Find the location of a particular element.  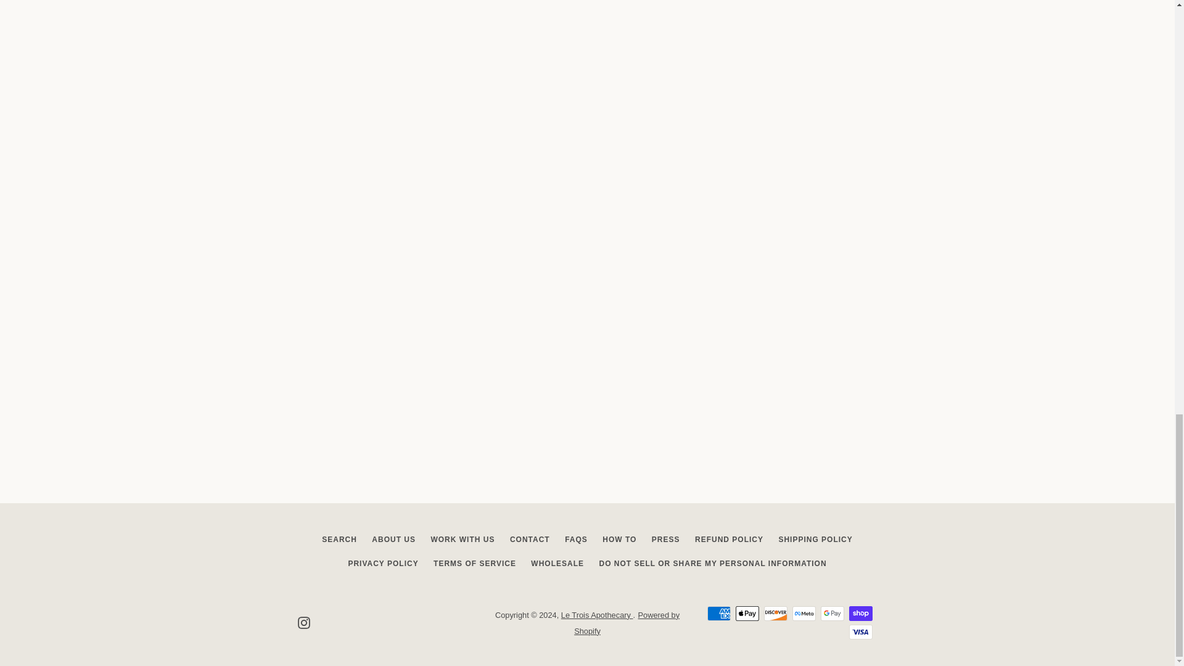

Le Trois Apothecary  on Instagram is located at coordinates (303, 623).